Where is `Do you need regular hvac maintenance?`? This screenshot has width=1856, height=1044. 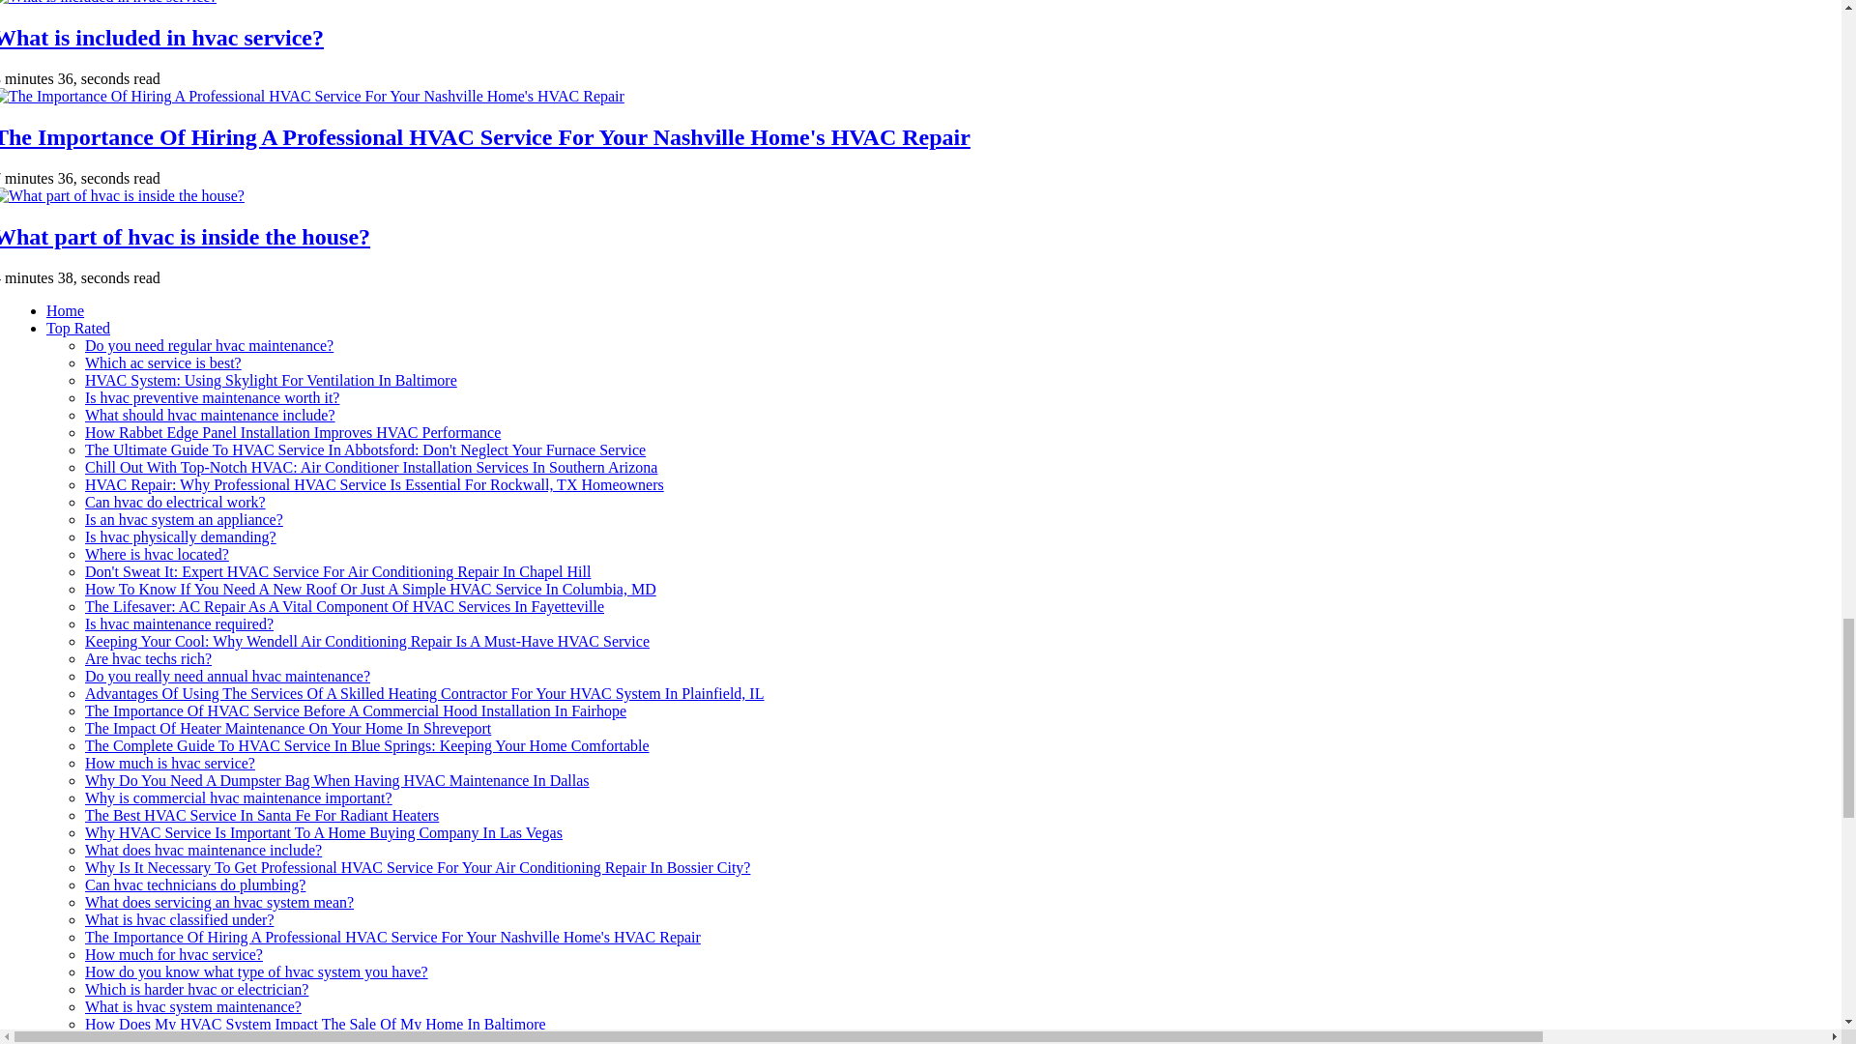 Do you need regular hvac maintenance? is located at coordinates (209, 345).